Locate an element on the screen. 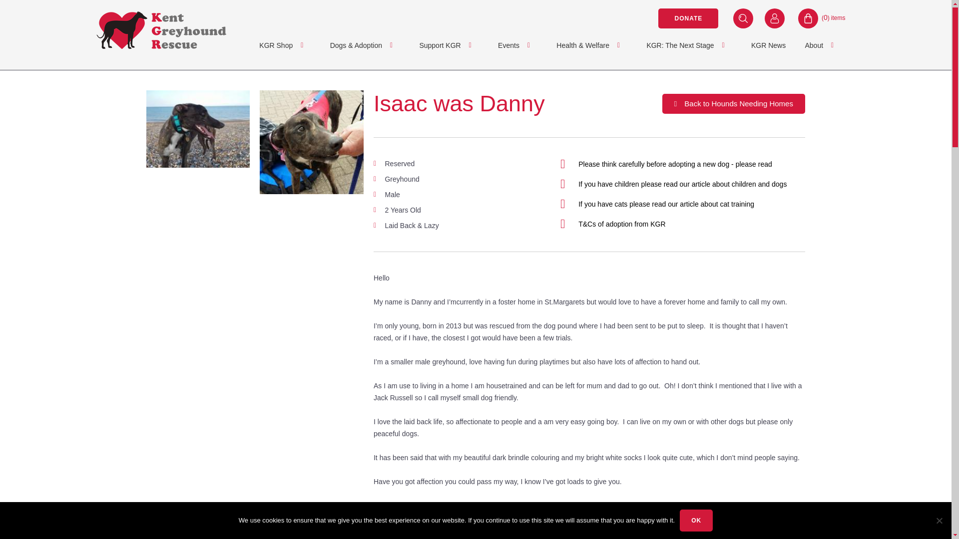 The image size is (959, 539). View your shopping cart is located at coordinates (833, 18).